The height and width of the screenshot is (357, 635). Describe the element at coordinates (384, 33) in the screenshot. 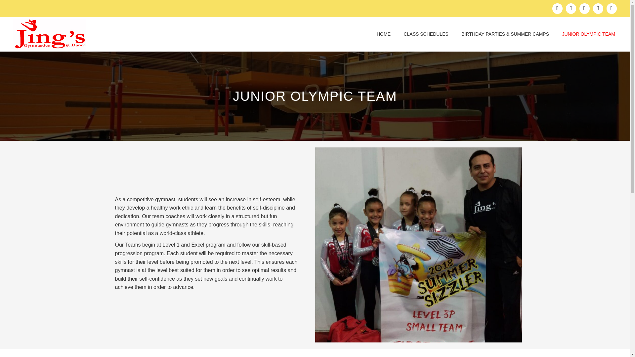

I see `HOME` at that location.